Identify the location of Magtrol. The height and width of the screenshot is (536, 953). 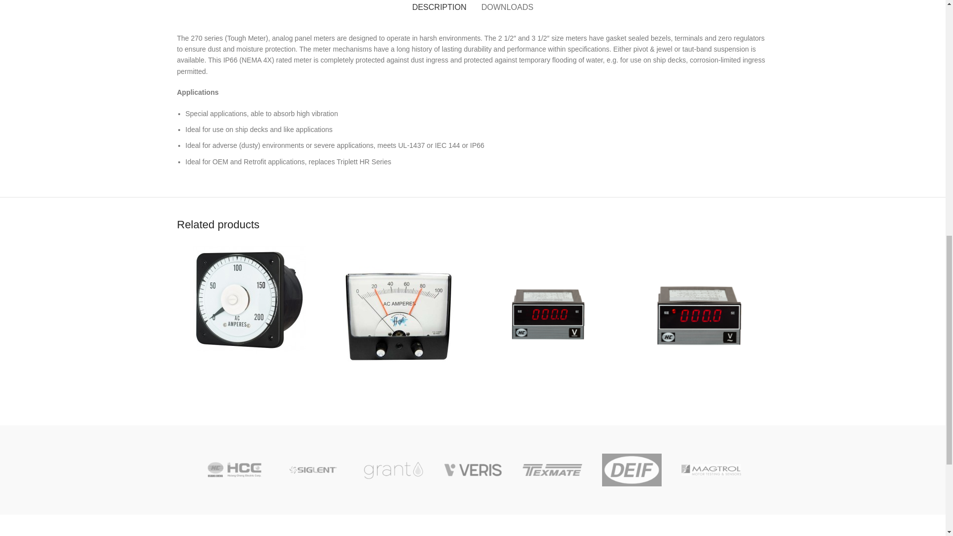
(711, 470).